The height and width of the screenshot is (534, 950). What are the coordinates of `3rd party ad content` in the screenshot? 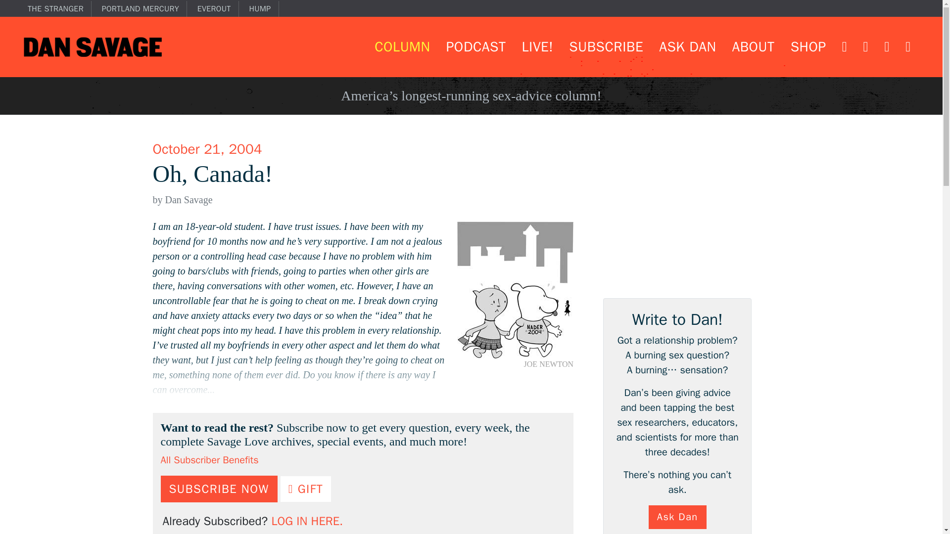 It's located at (677, 224).